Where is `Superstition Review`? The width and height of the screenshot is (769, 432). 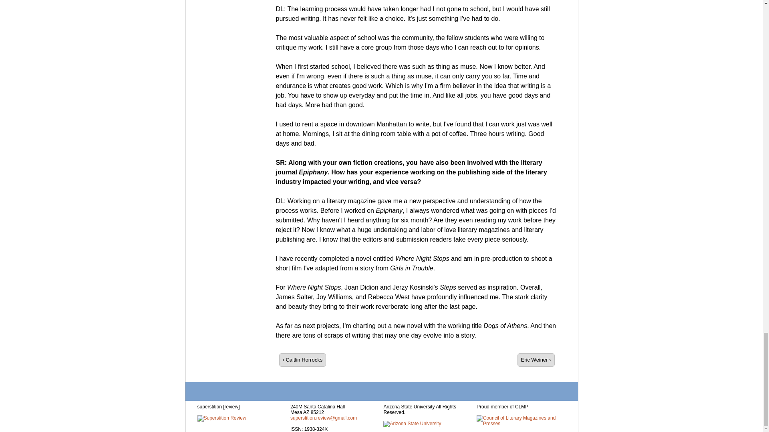 Superstition Review is located at coordinates (221, 418).